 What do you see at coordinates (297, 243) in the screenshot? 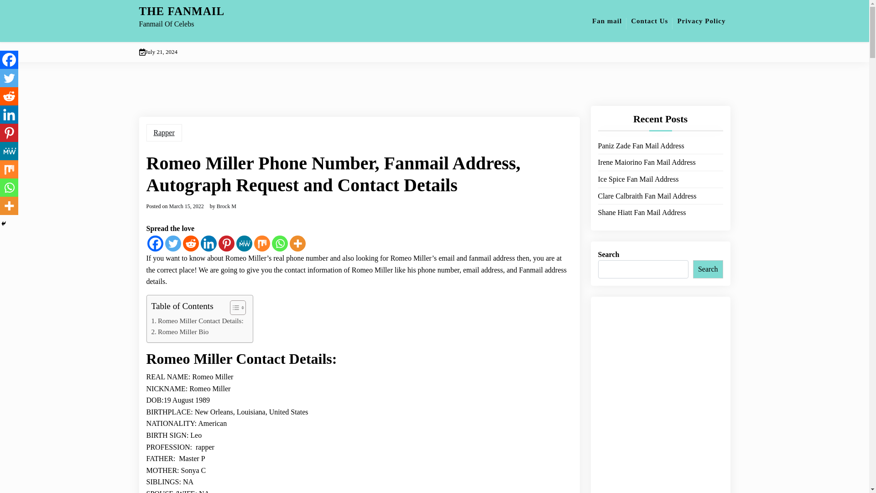
I see `More` at bounding box center [297, 243].